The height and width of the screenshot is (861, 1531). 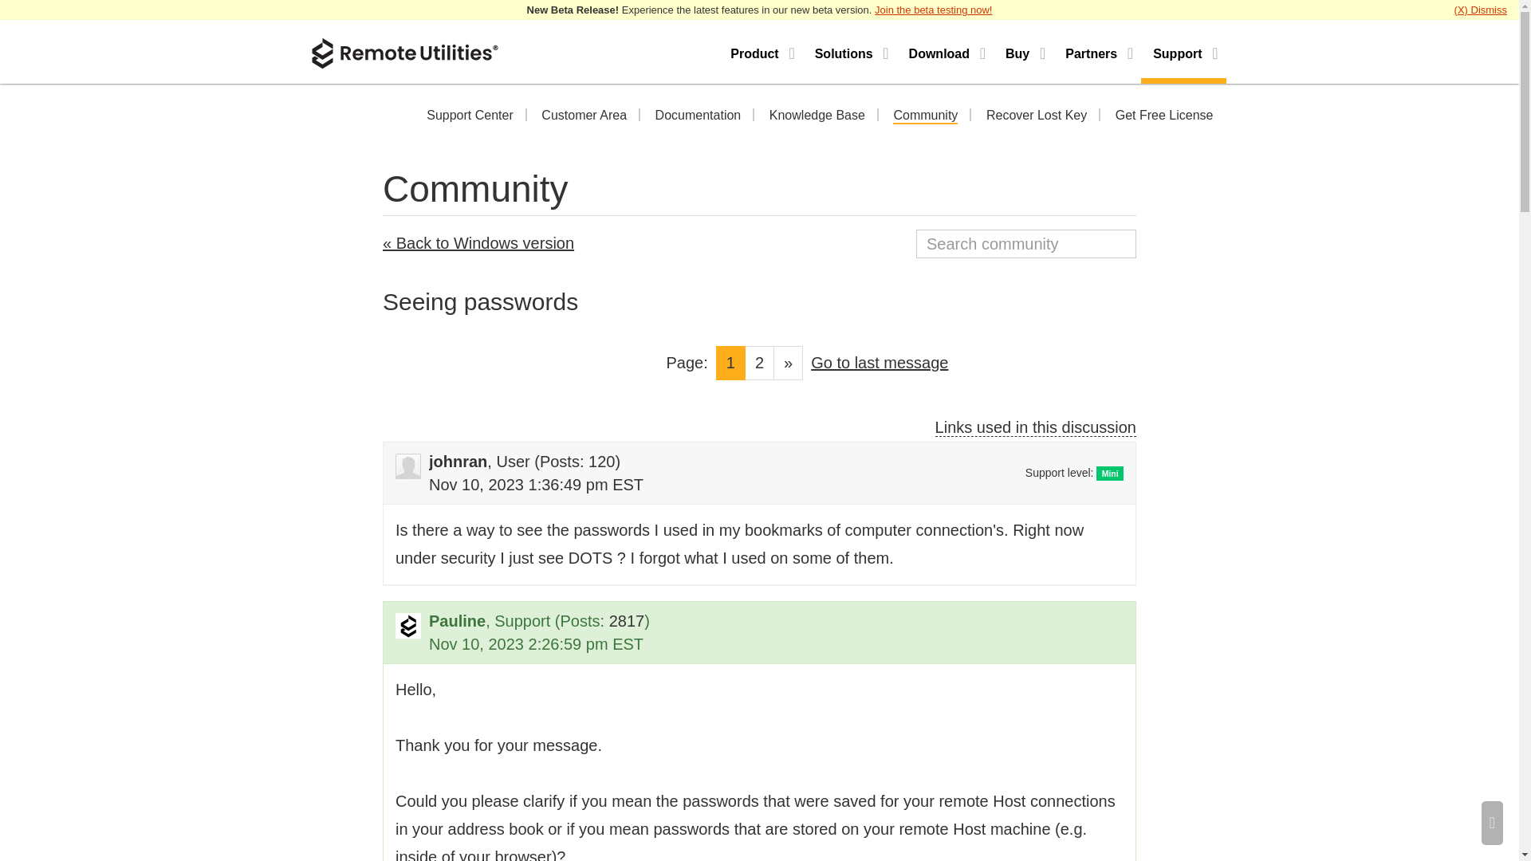 I want to click on Support, so click(x=1183, y=51).